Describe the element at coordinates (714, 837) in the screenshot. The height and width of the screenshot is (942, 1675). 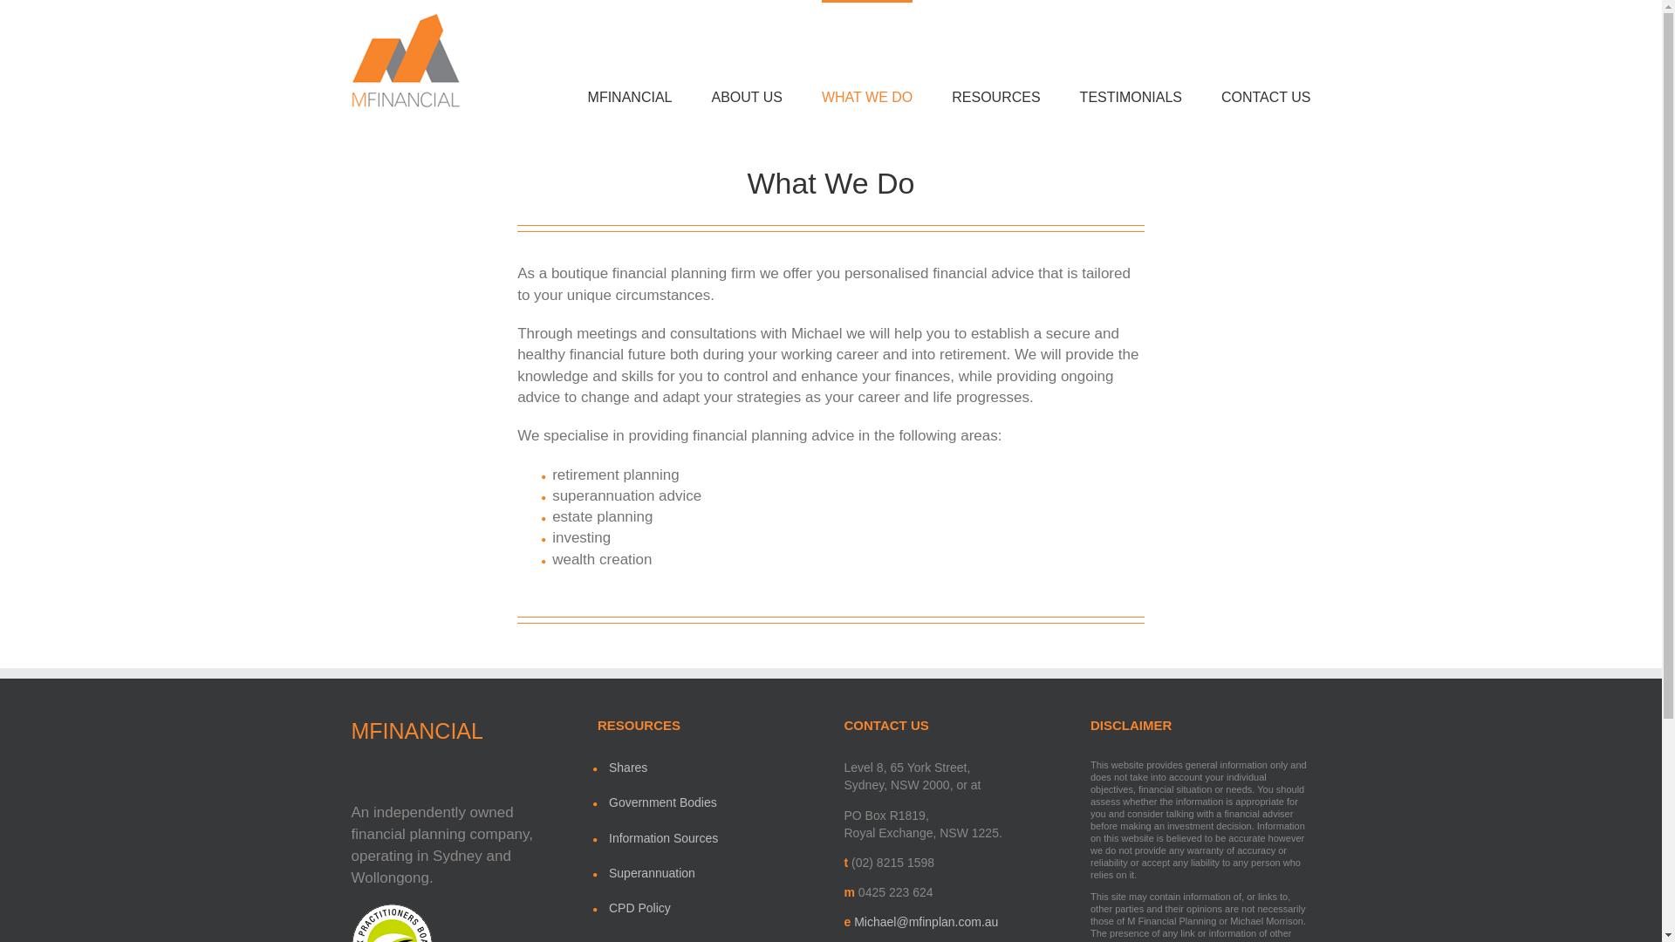
I see `Information Sources` at that location.